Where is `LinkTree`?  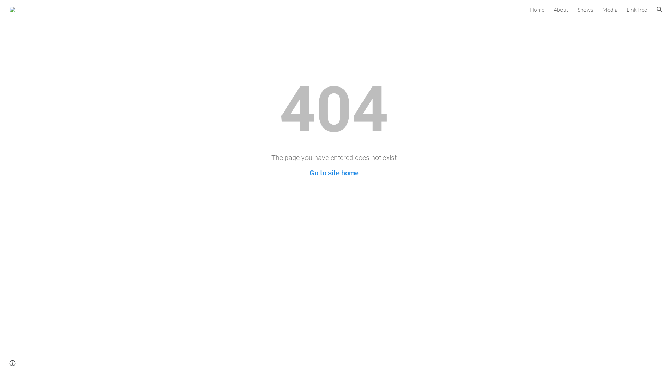 LinkTree is located at coordinates (637, 10).